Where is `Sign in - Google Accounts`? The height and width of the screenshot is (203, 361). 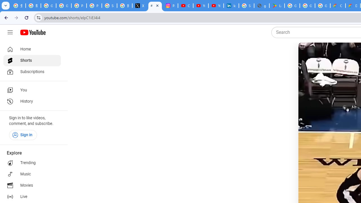
Sign in - Google Accounts is located at coordinates (109, 6).